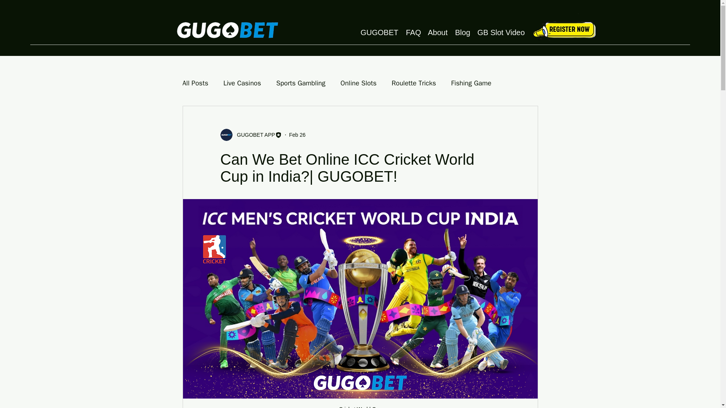  I want to click on GB Slot Video, so click(500, 32).